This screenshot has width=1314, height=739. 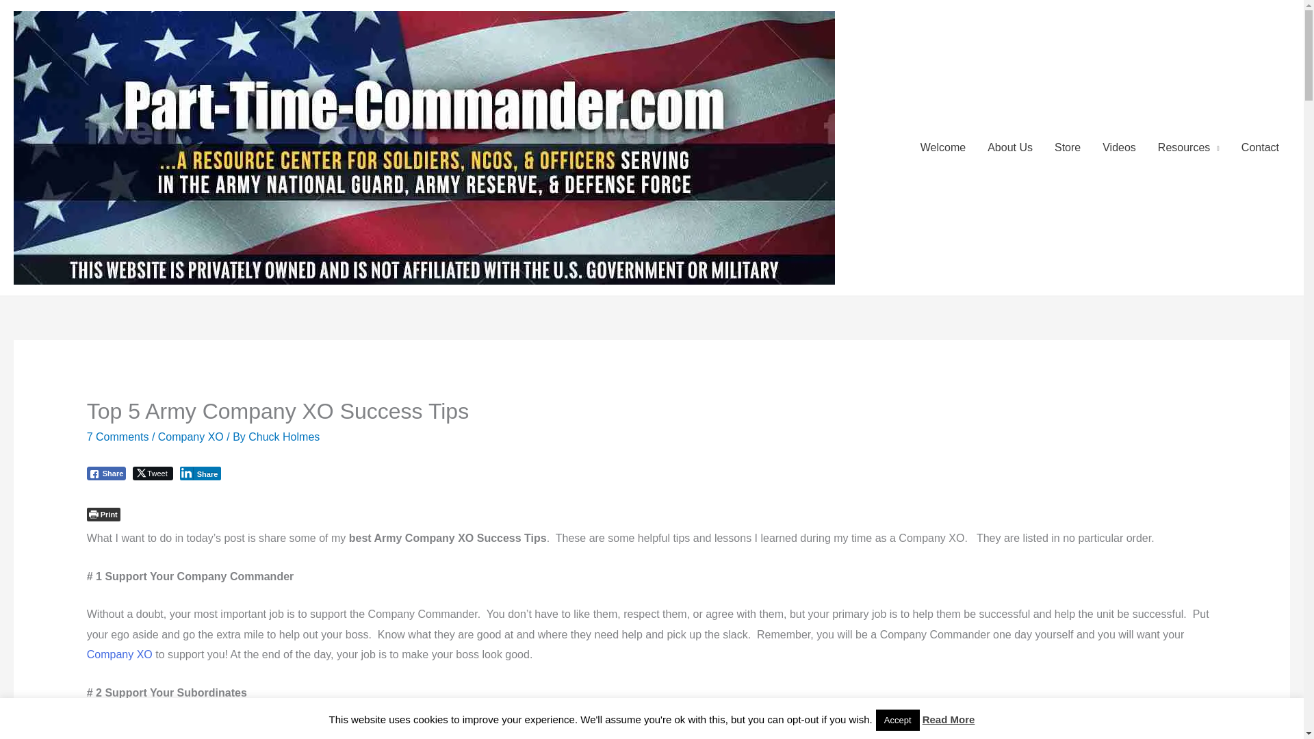 What do you see at coordinates (283, 437) in the screenshot?
I see `View all posts by Chuck Holmes` at bounding box center [283, 437].